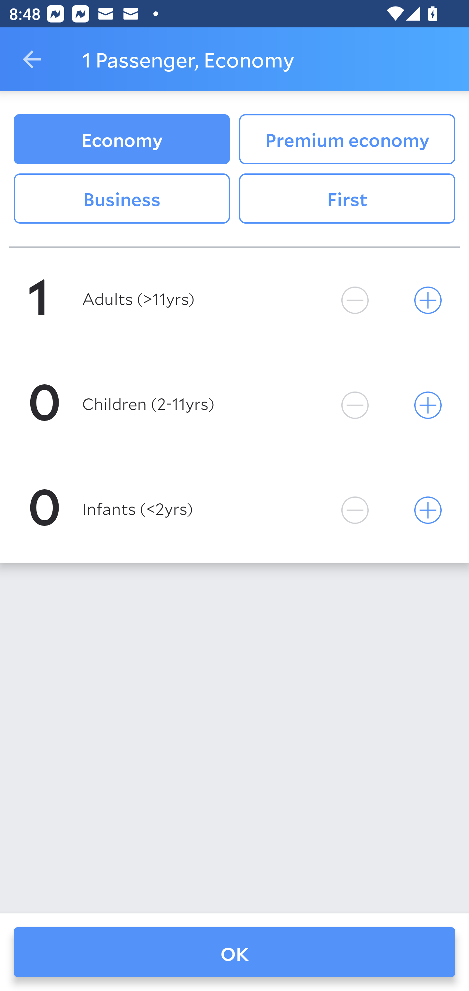 This screenshot has width=469, height=991. I want to click on Business, so click(121, 199).